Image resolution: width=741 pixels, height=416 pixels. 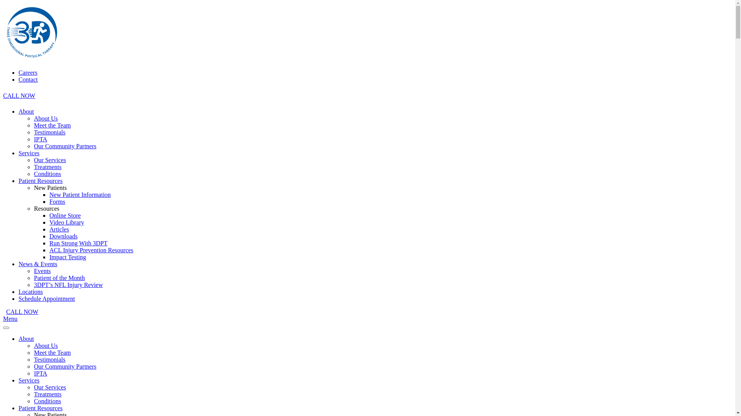 I want to click on Forms, so click(x=57, y=202).